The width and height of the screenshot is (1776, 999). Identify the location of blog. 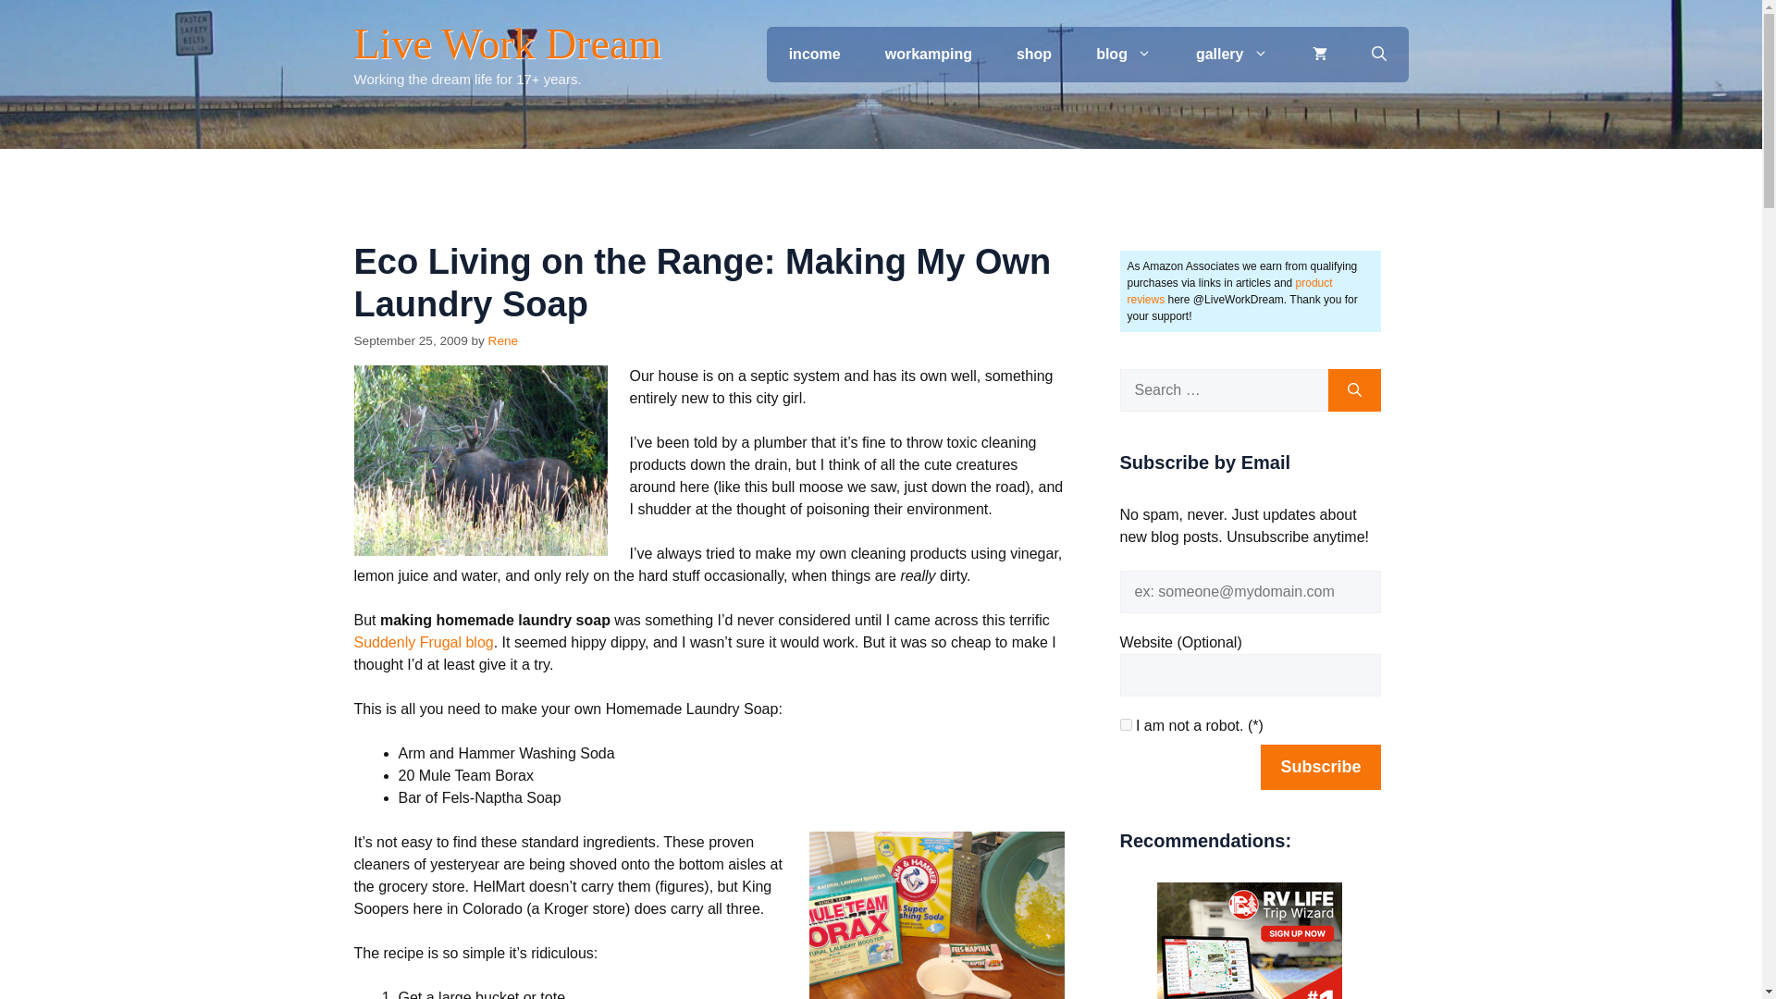
(1124, 54).